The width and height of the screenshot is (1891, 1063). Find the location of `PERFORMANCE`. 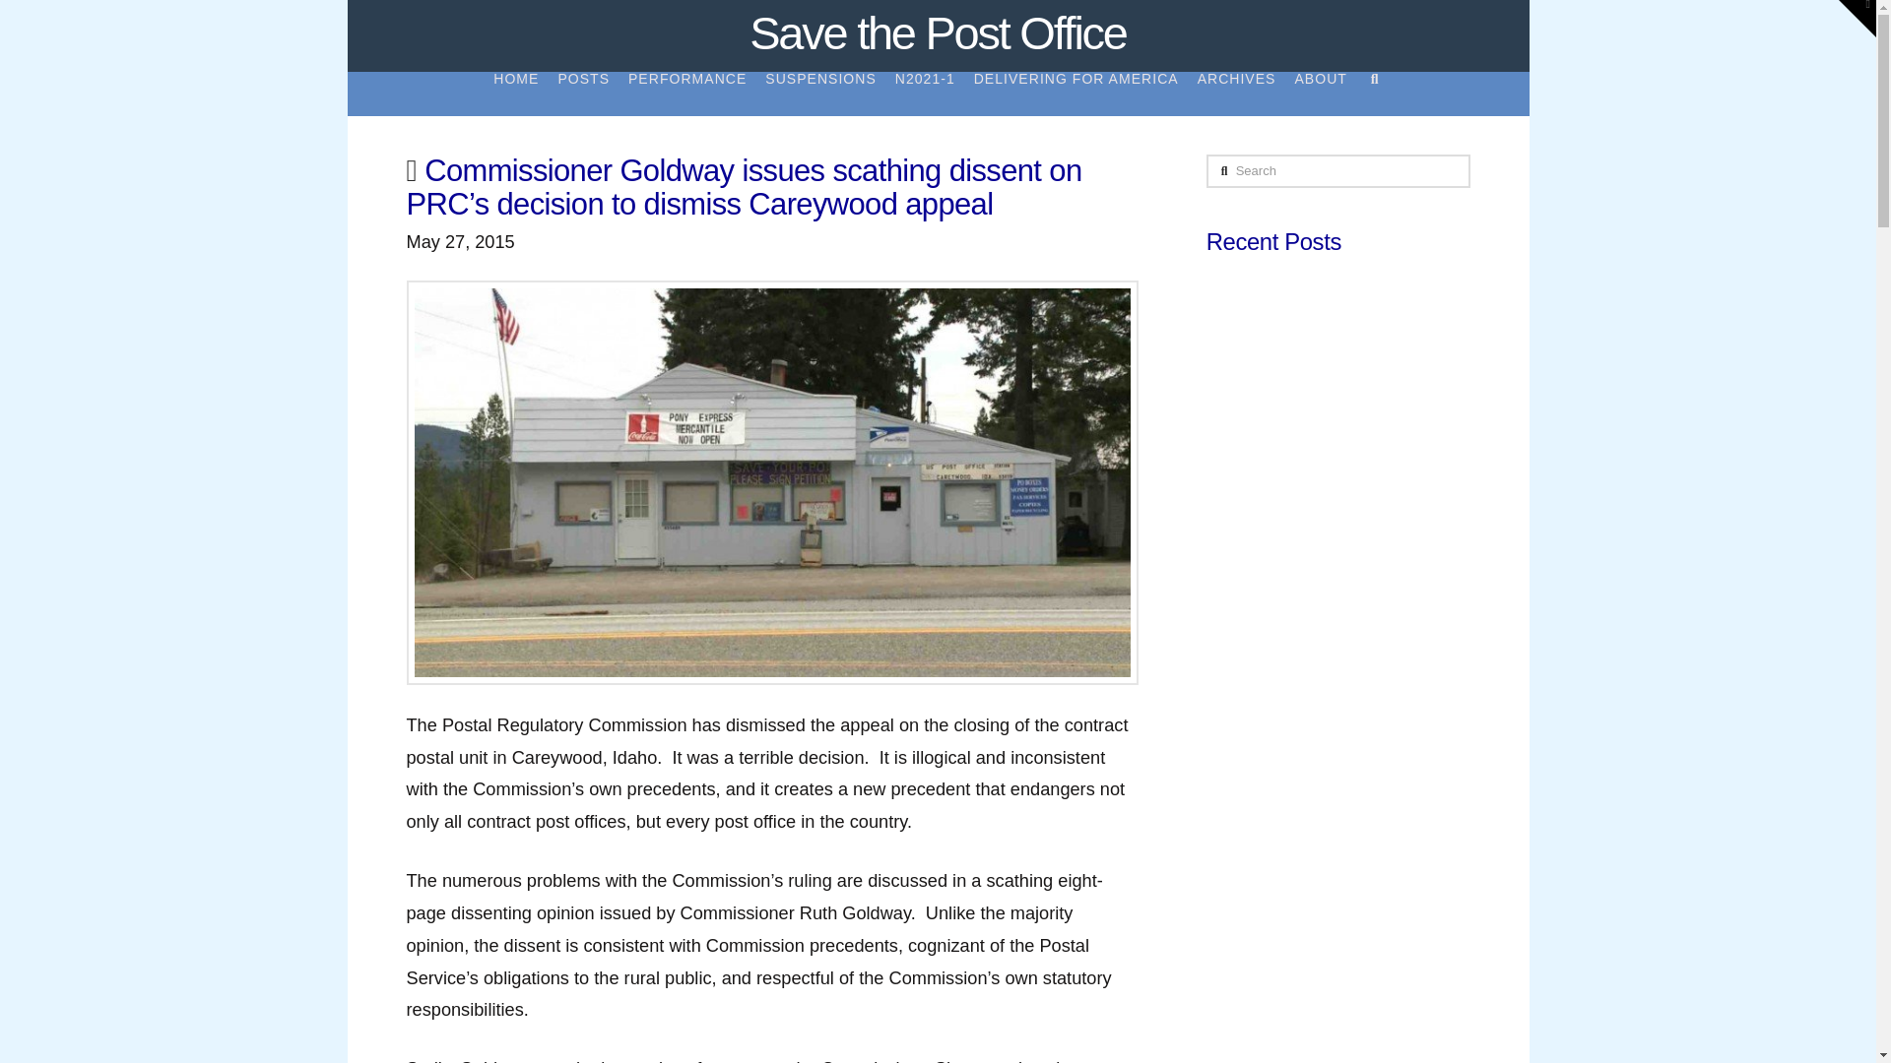

PERFORMANCE is located at coordinates (685, 94).